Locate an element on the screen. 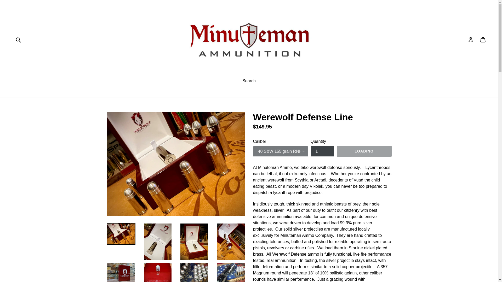  Submit is located at coordinates (18, 39).